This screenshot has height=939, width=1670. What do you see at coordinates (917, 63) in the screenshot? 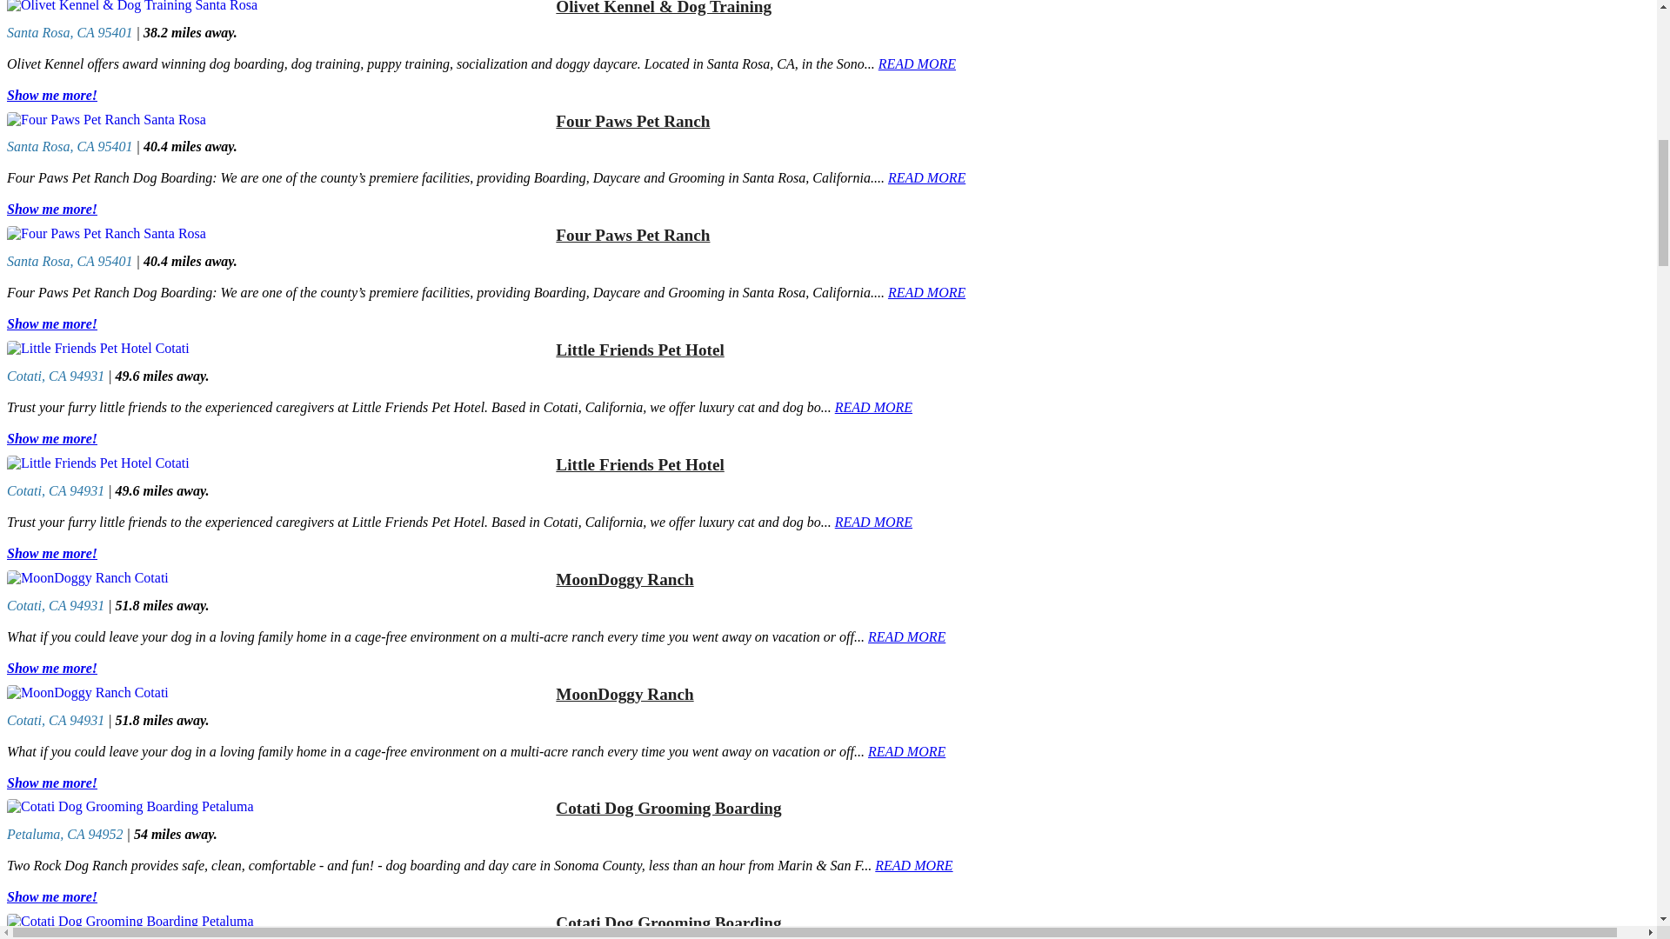
I see `READ MORE` at bounding box center [917, 63].